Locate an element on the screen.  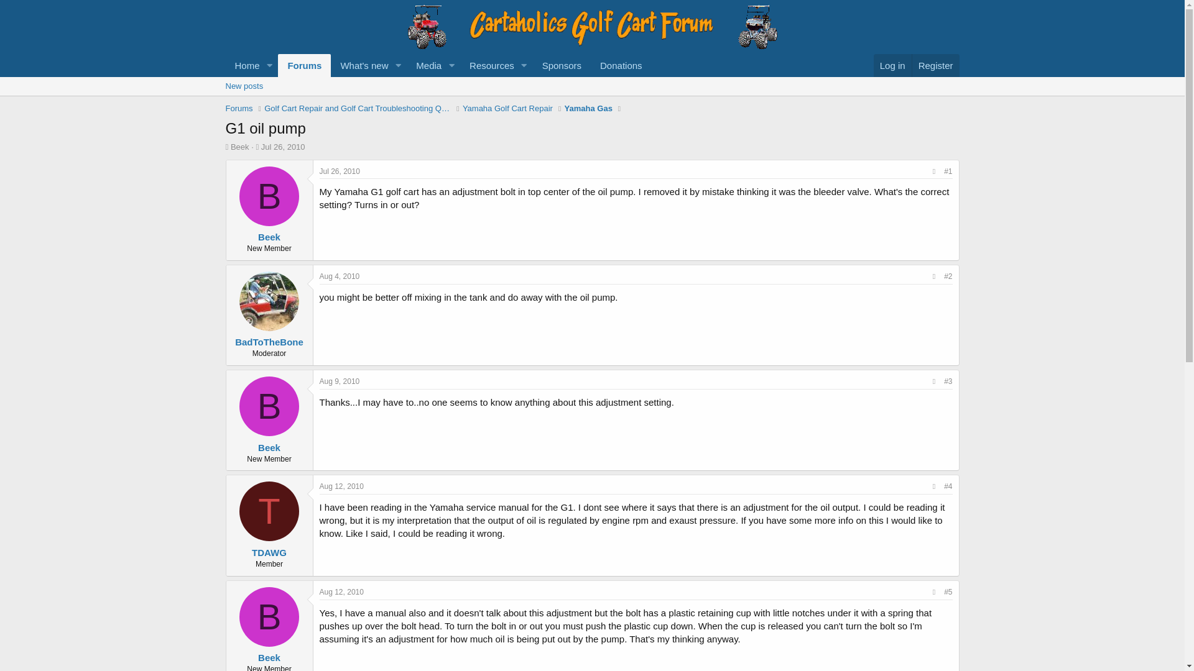
Donations is located at coordinates (621, 66).